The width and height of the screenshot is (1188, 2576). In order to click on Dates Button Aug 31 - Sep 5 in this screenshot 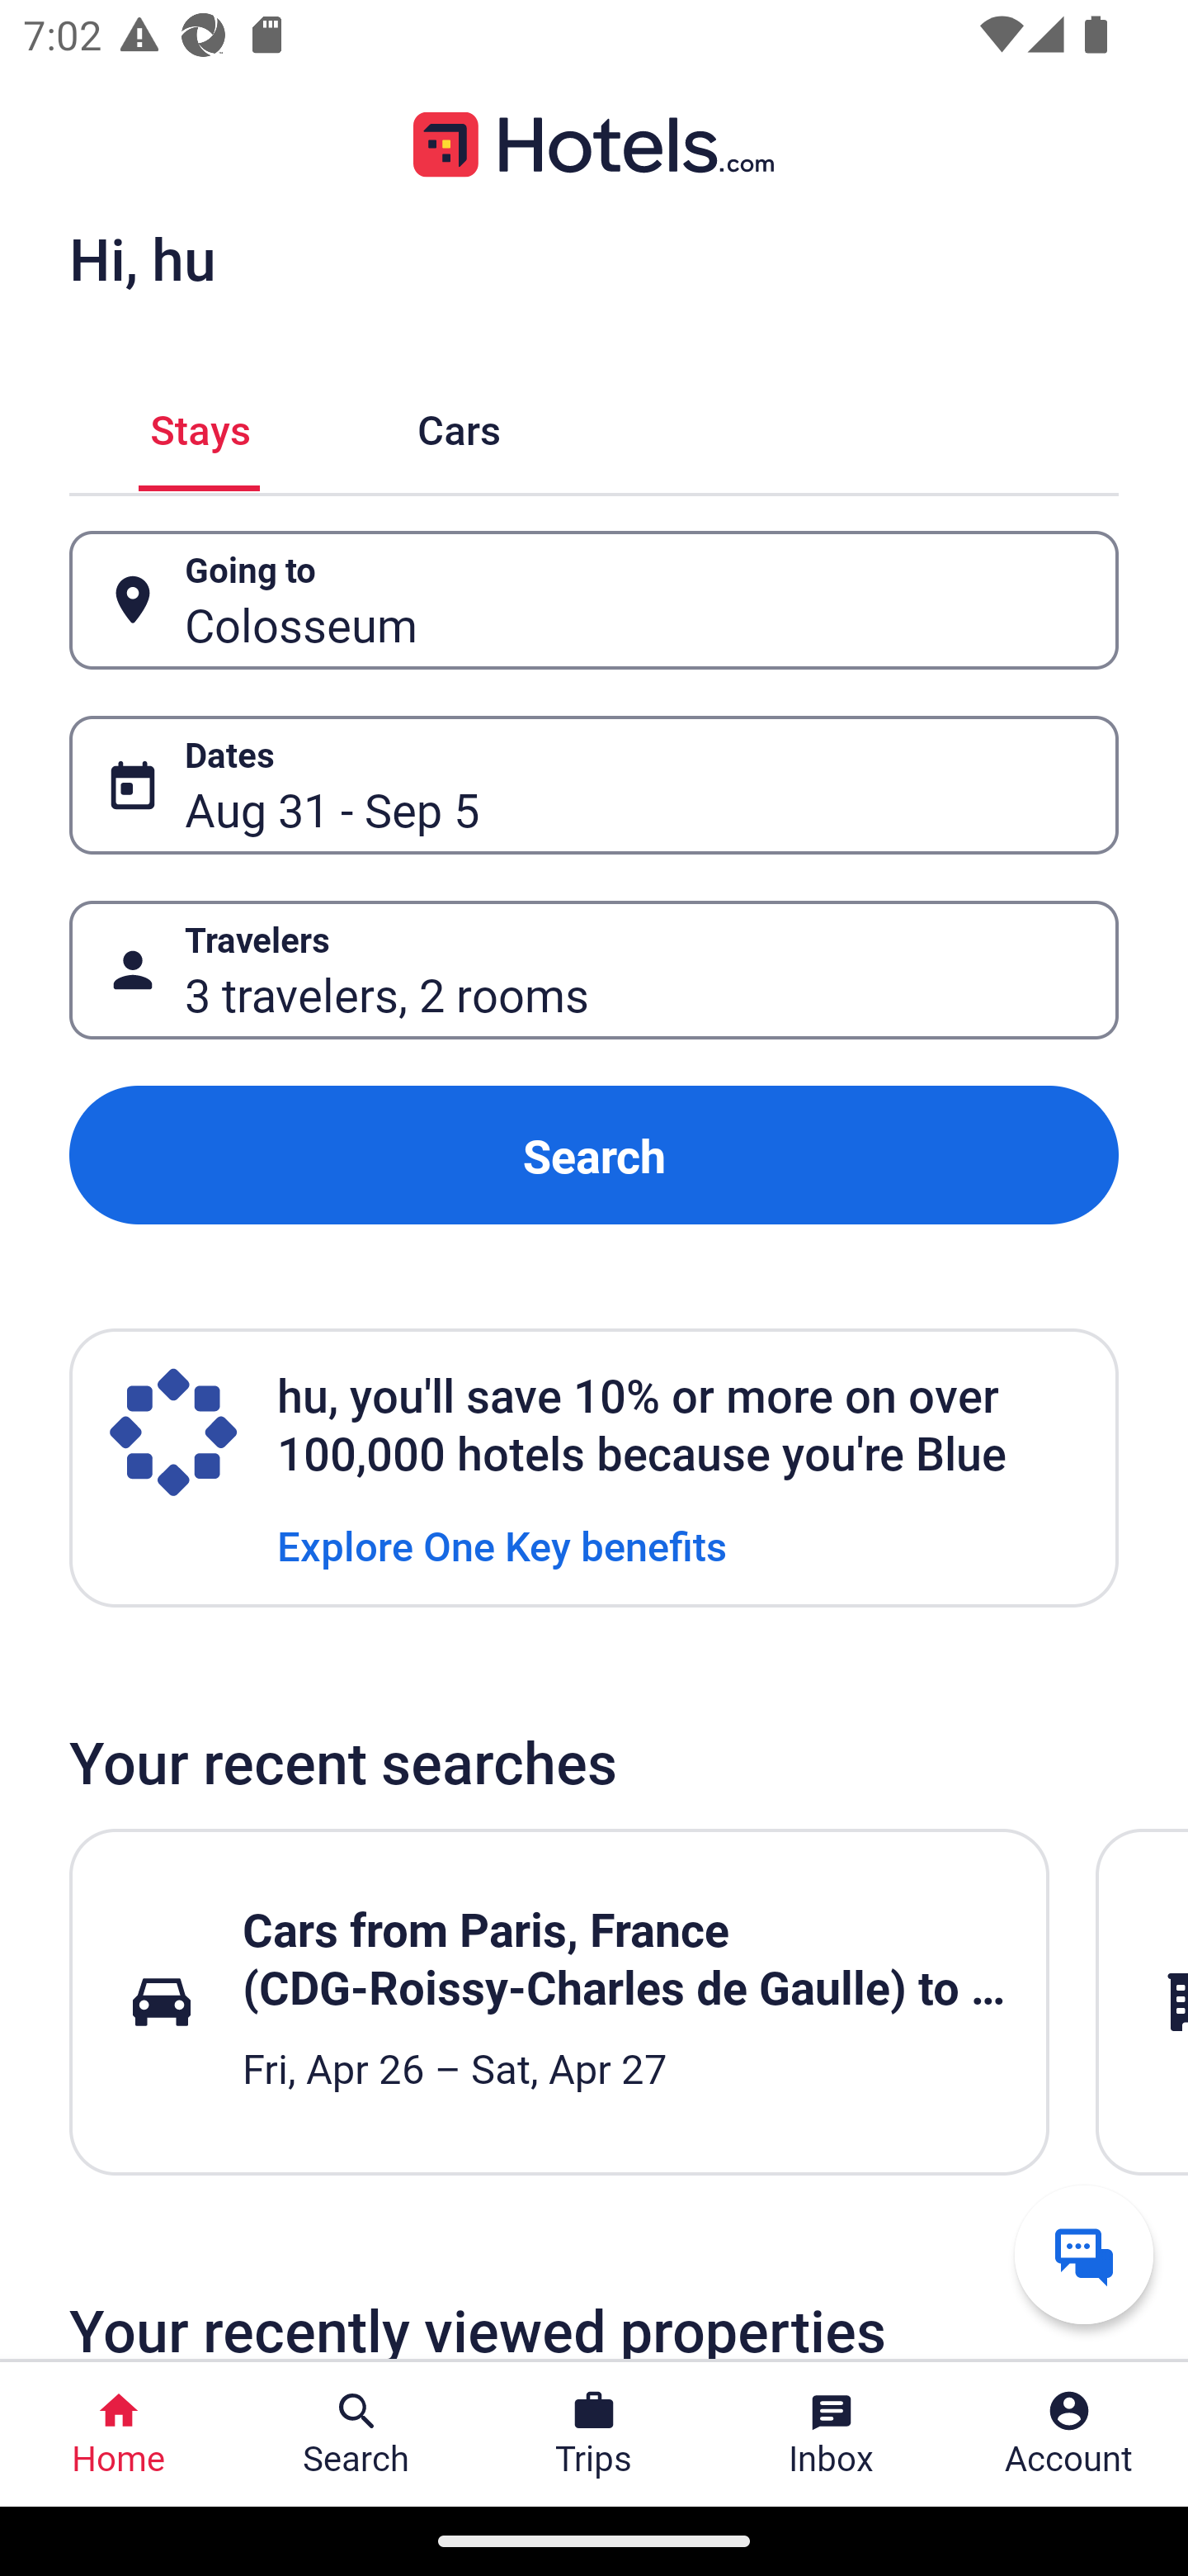, I will do `click(594, 785)`.